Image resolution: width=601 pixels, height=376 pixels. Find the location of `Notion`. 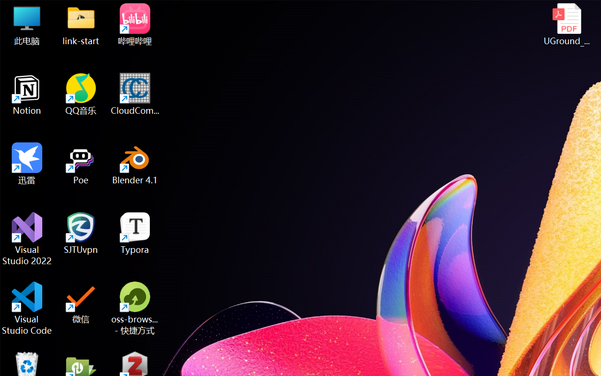

Notion is located at coordinates (27, 94).